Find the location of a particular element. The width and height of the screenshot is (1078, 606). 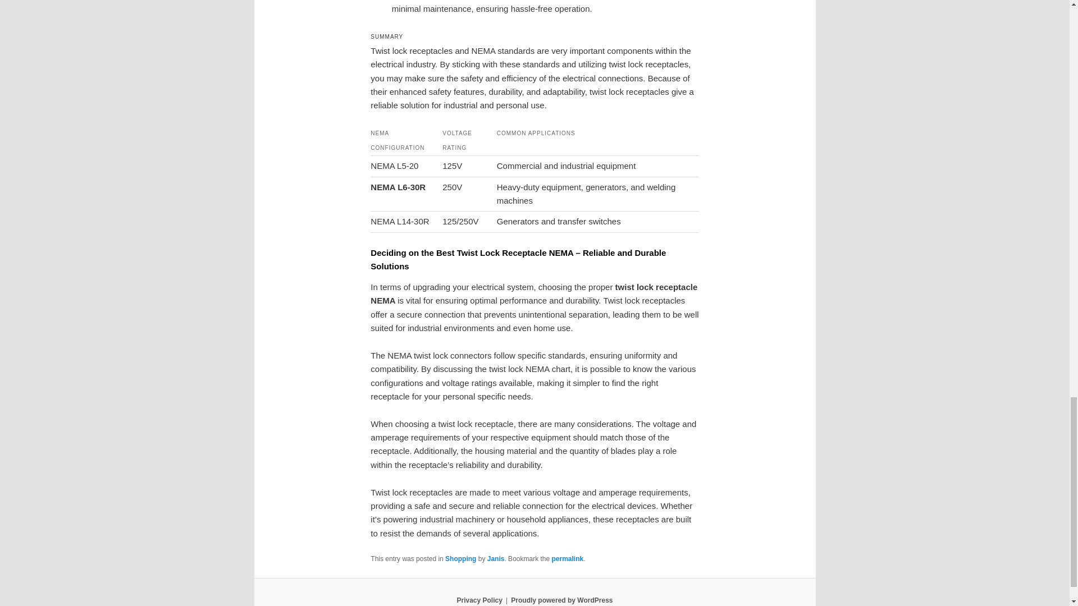

permalink is located at coordinates (567, 559).